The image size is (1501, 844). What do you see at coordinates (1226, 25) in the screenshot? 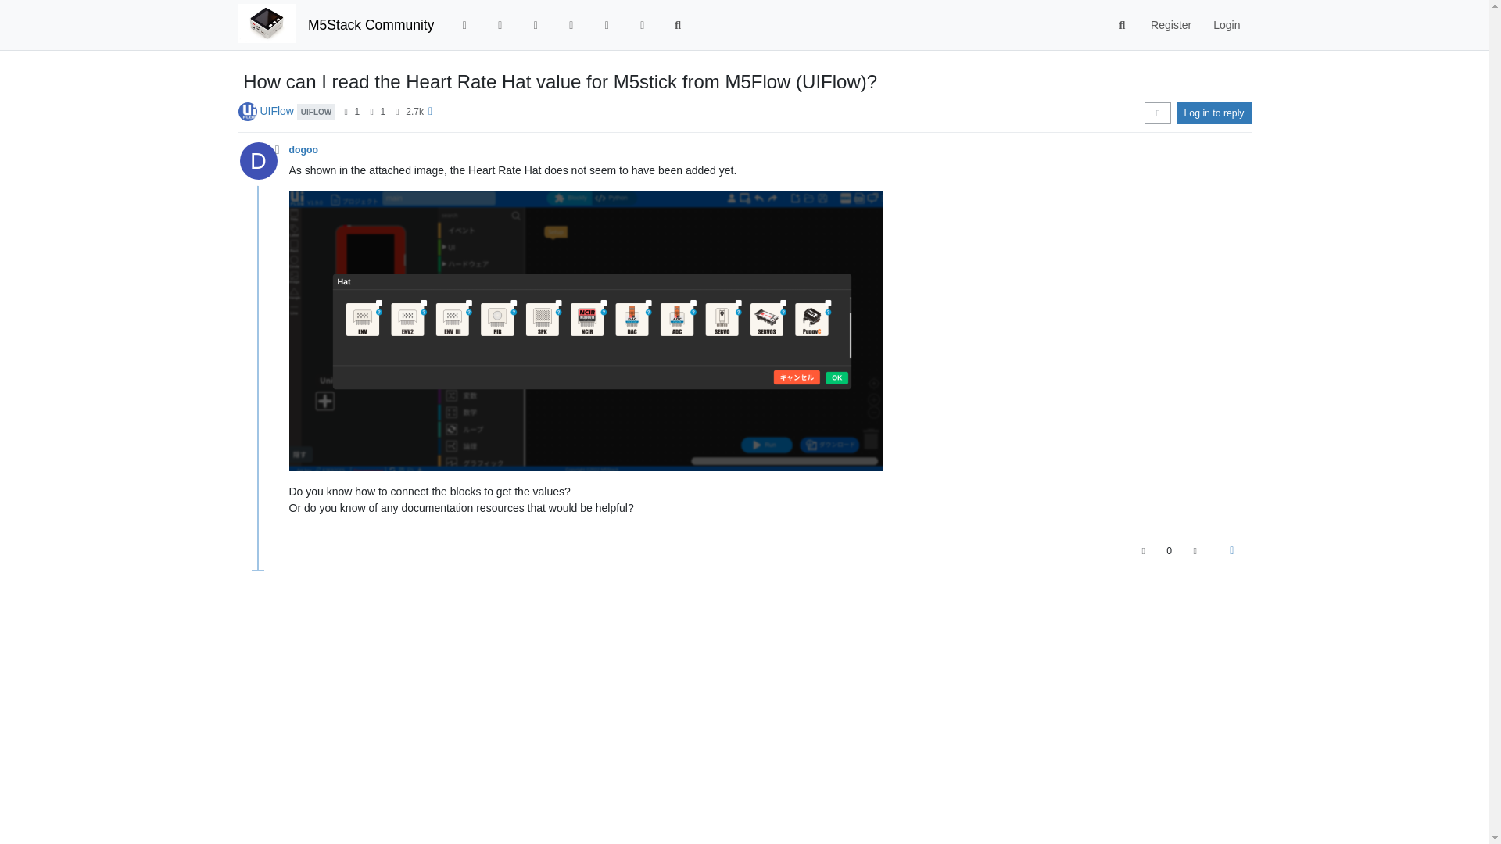
I see `Login` at bounding box center [1226, 25].